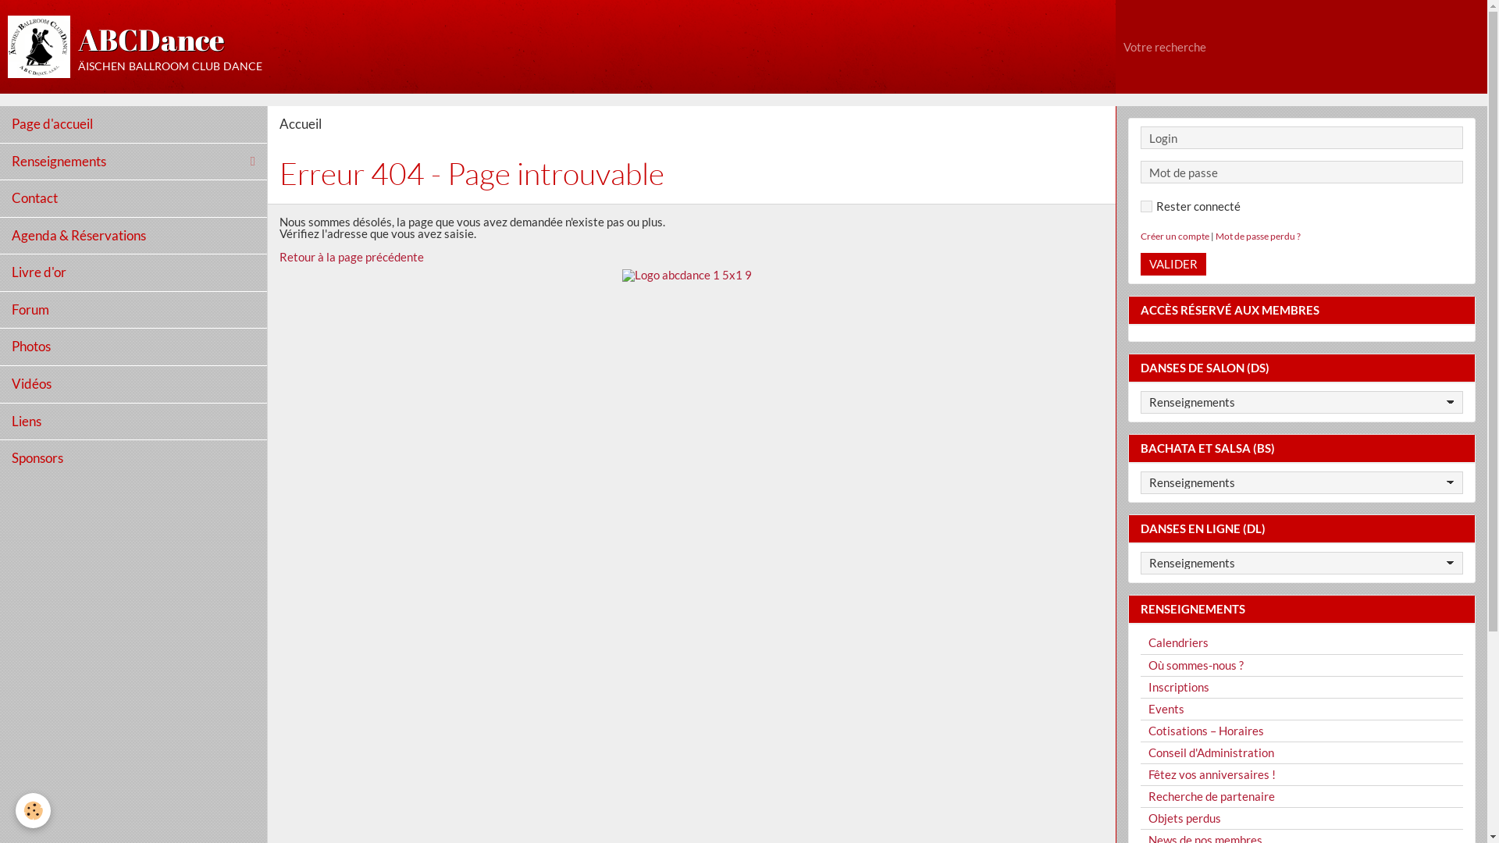  I want to click on VALIDER, so click(1173, 264).